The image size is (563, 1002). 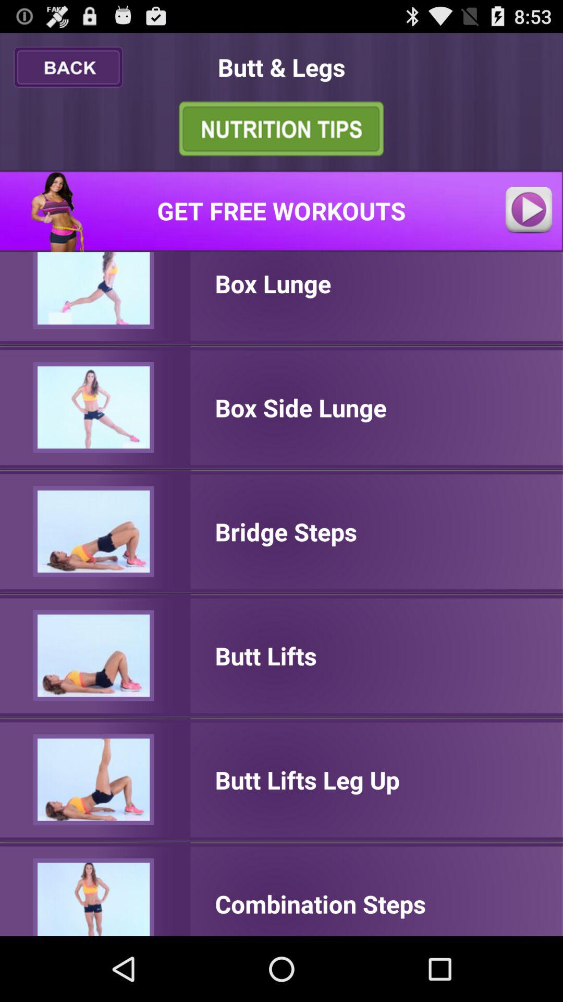 What do you see at coordinates (320, 904) in the screenshot?
I see `select the combination steps` at bounding box center [320, 904].